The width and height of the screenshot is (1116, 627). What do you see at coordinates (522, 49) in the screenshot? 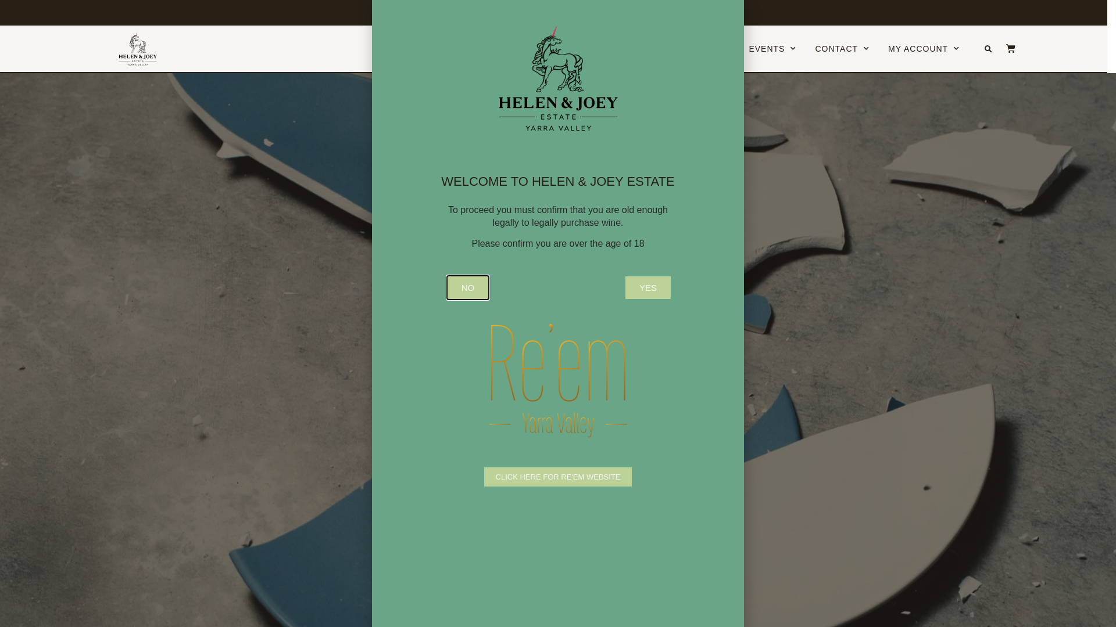
I see `HOME` at bounding box center [522, 49].